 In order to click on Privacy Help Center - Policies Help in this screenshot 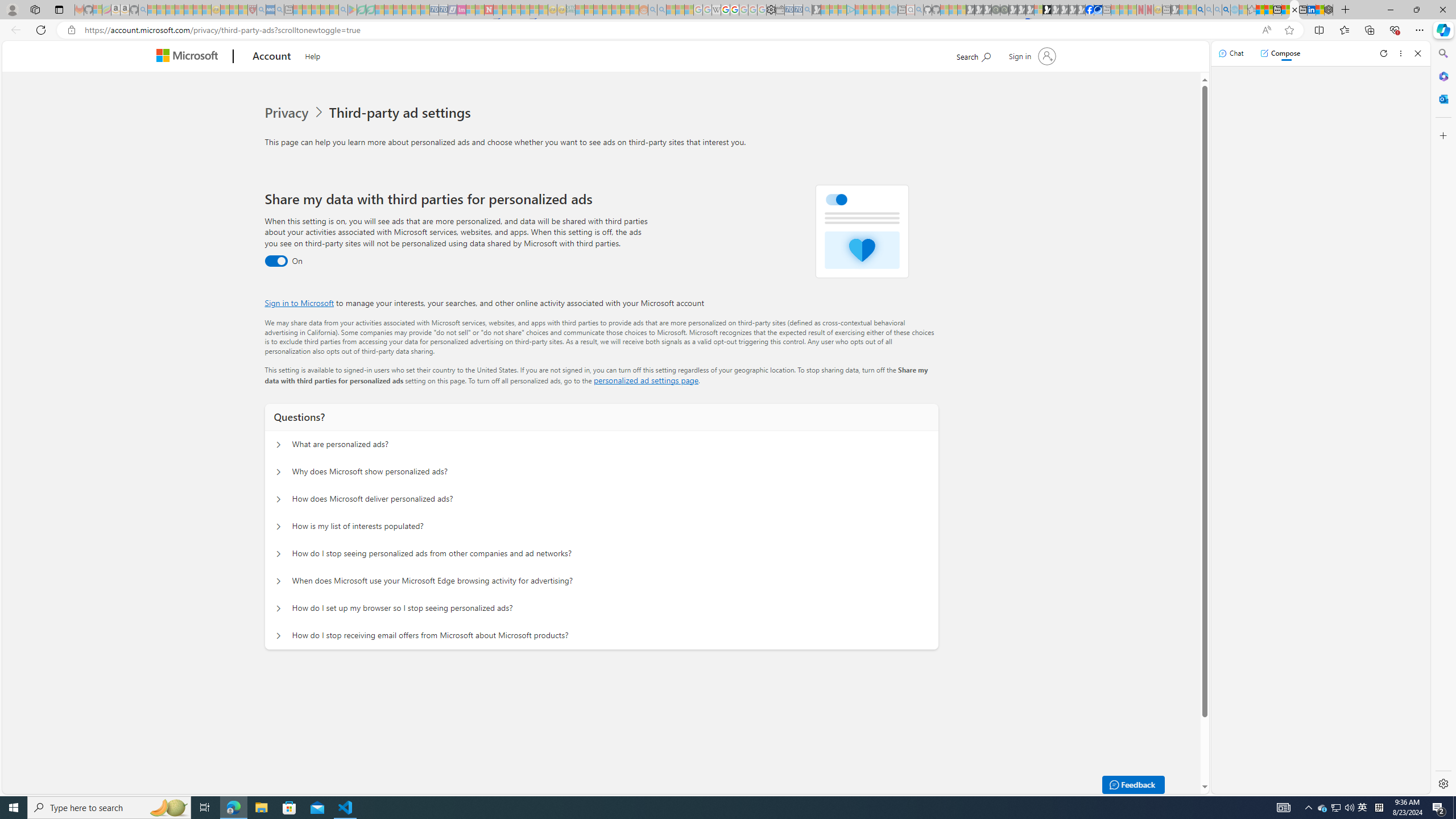, I will do `click(726, 10)`.